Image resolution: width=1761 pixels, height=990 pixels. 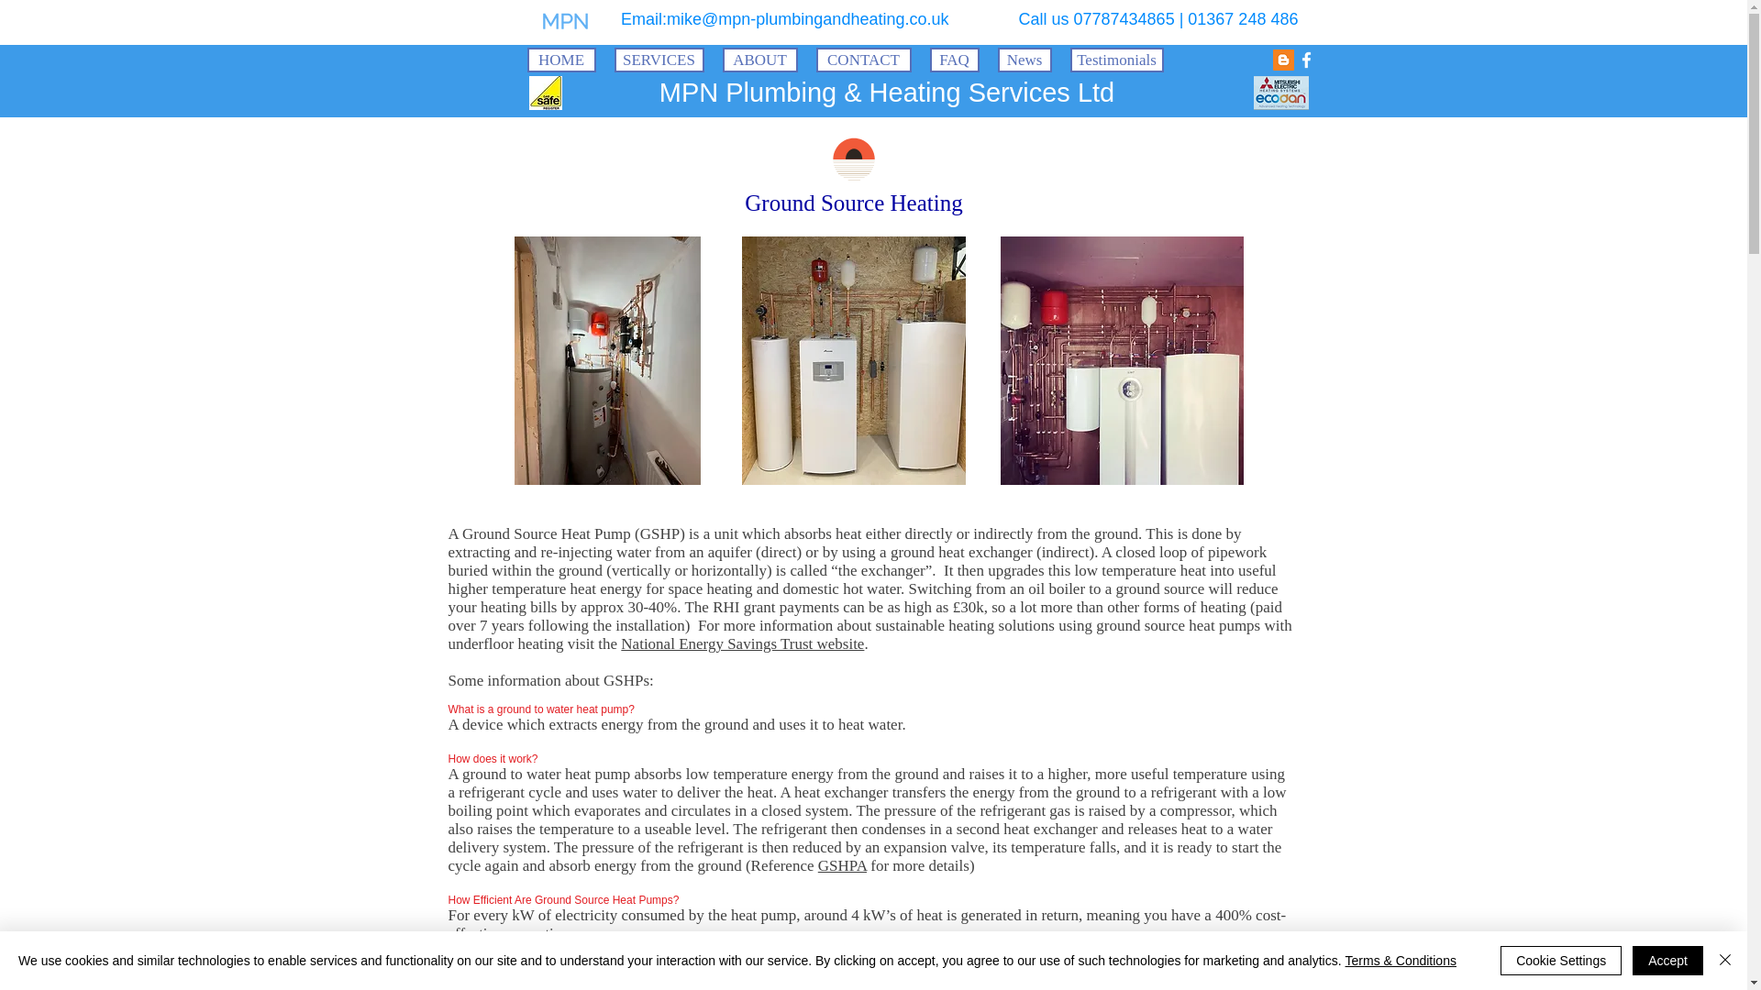 I want to click on ABOUT, so click(x=759, y=59).